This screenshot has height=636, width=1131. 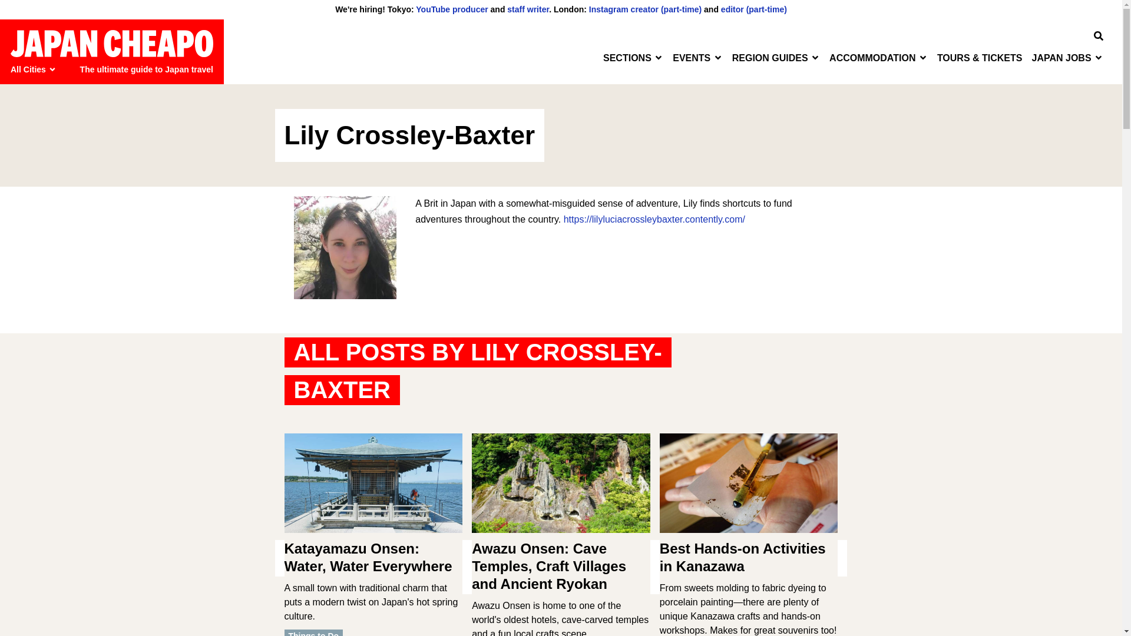 I want to click on staff writer, so click(x=528, y=9).